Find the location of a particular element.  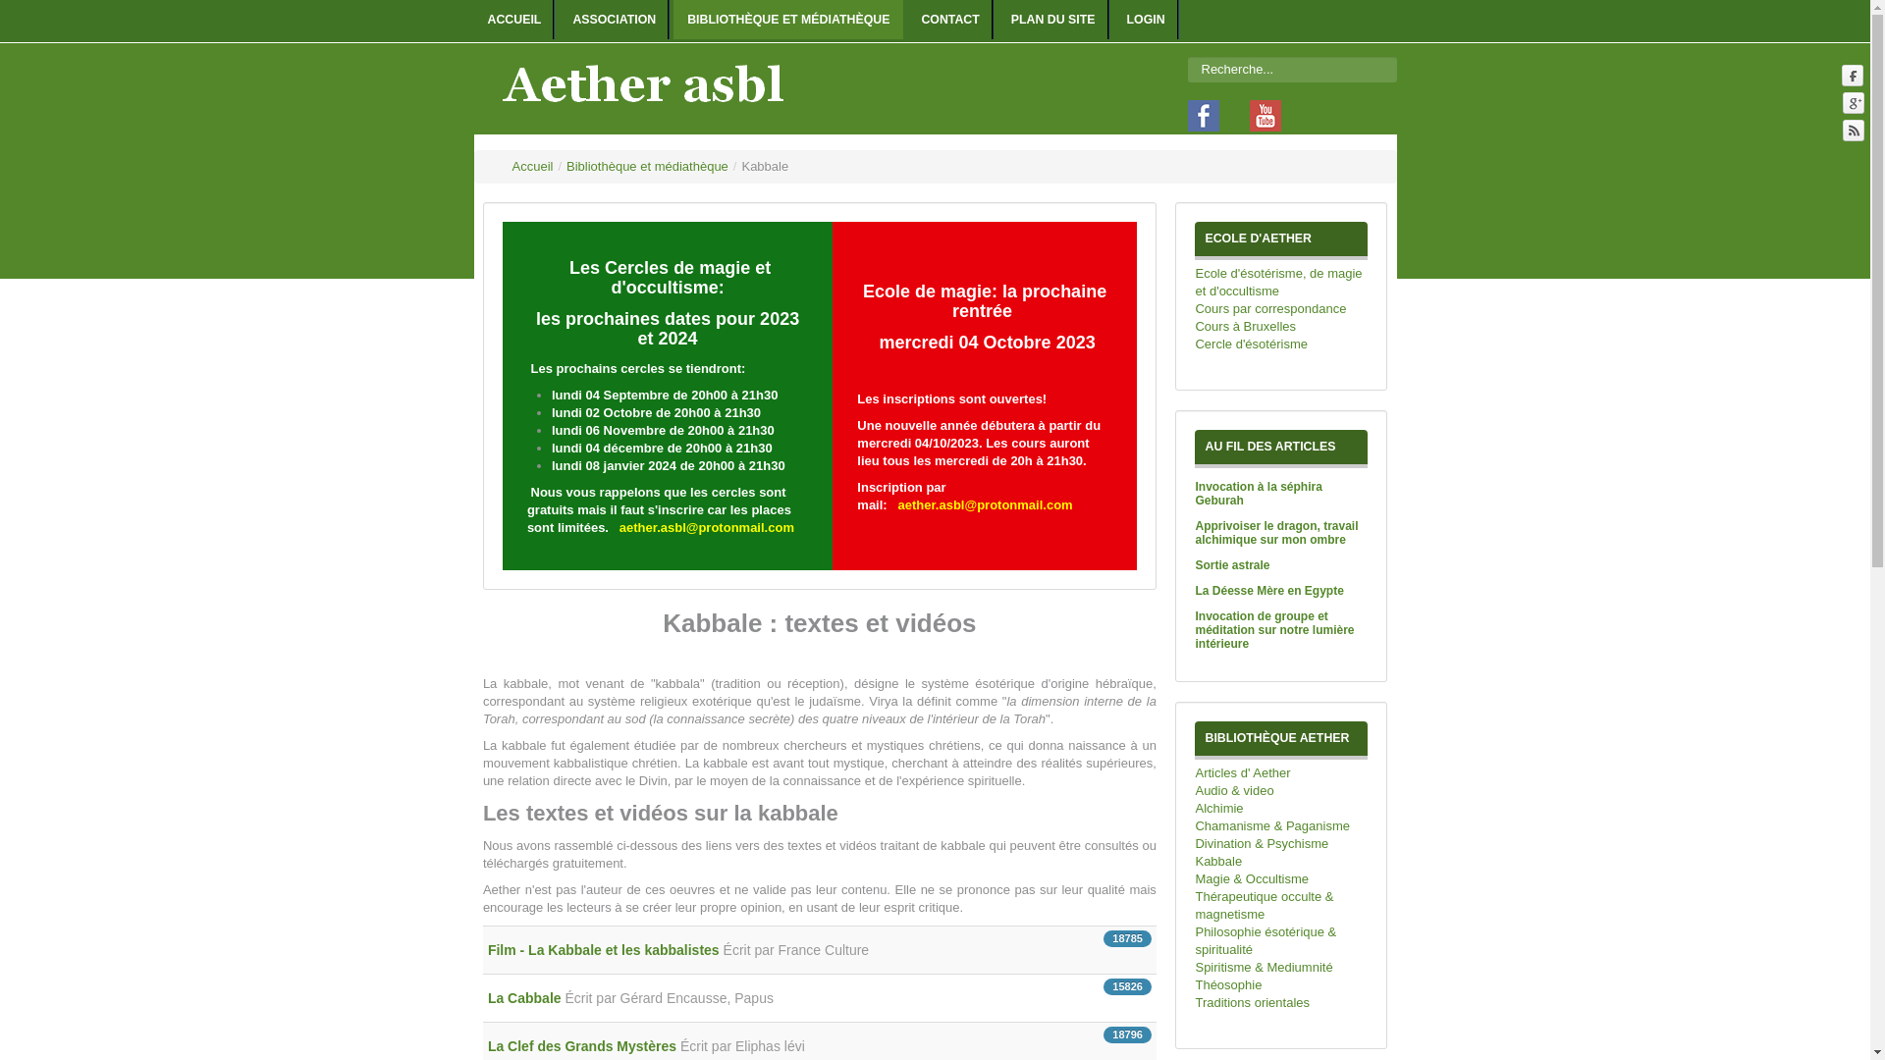

Google is located at coordinates (1854, 102).